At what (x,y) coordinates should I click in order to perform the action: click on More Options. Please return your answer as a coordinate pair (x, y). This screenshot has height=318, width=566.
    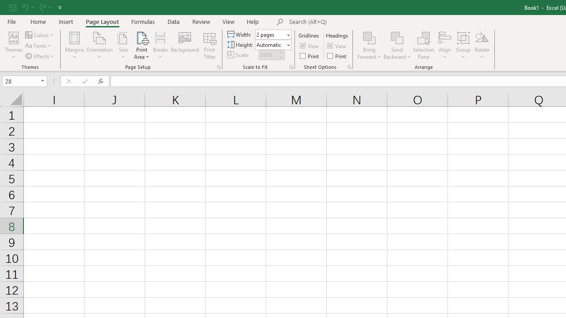
    Looking at the image, I should click on (397, 53).